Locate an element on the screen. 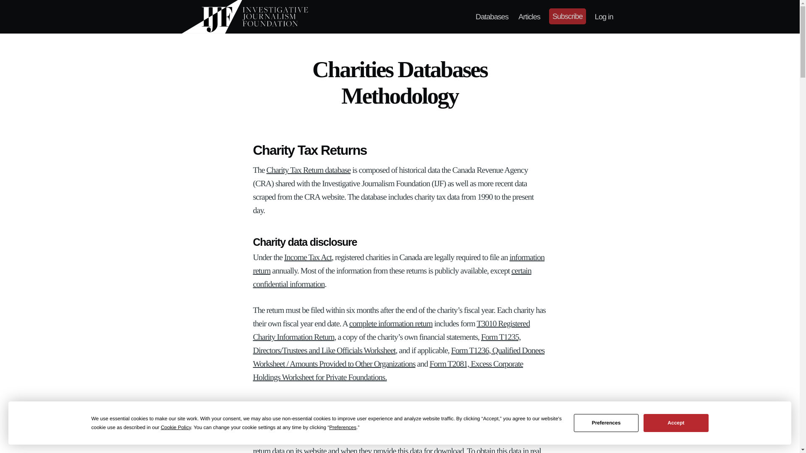 This screenshot has width=806, height=453. Income Tax Act is located at coordinates (308, 258).